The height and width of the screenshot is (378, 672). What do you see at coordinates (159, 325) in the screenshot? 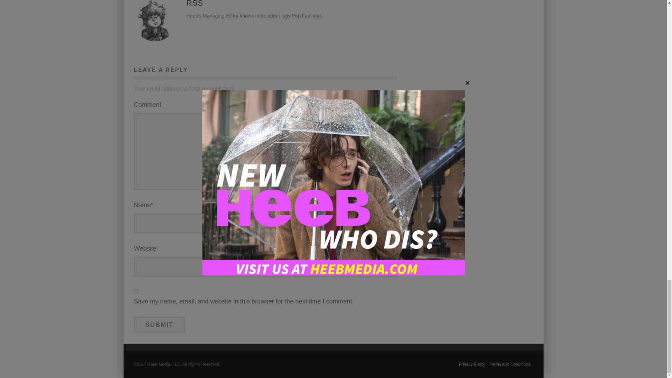
I see `Submit` at bounding box center [159, 325].